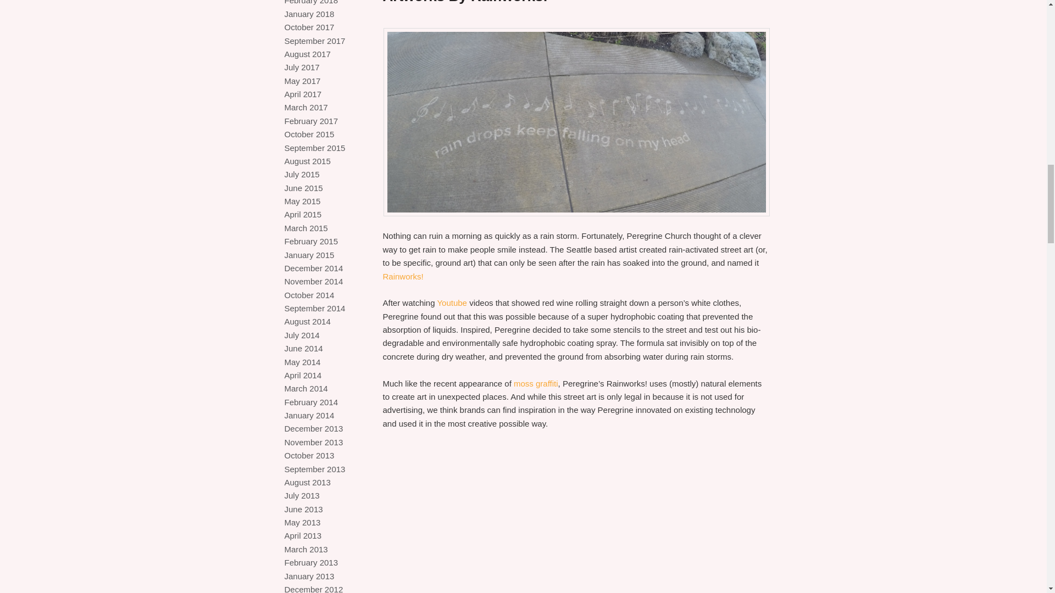 The width and height of the screenshot is (1055, 593). Describe the element at coordinates (465, 2) in the screenshot. I see `Artworks By Rainworks!` at that location.